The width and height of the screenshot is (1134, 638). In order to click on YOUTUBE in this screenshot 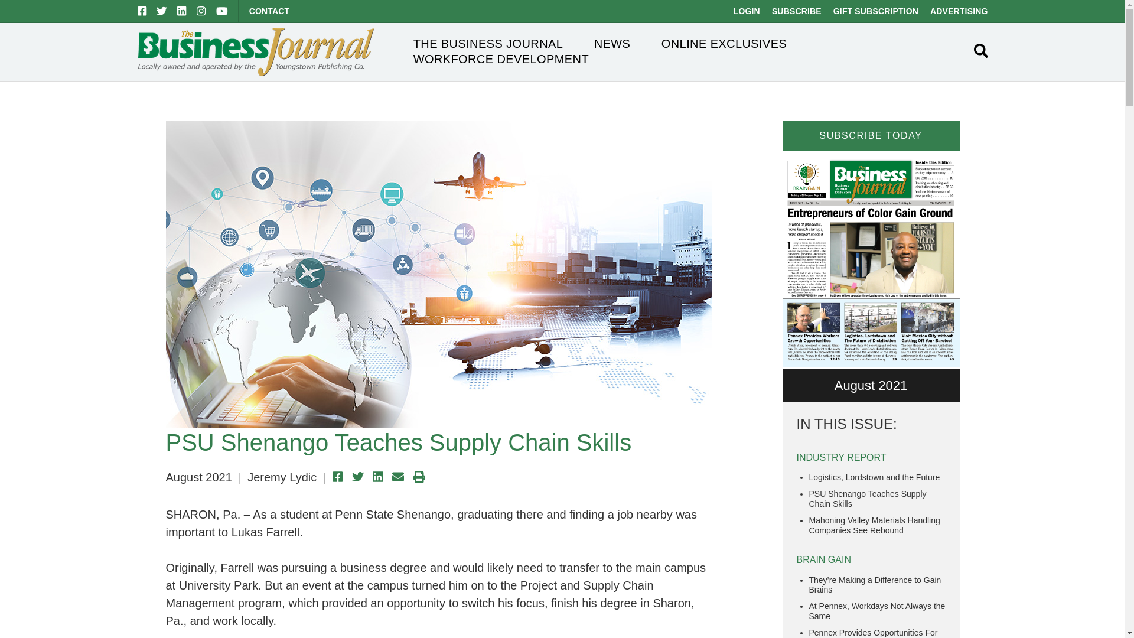, I will do `click(222, 11)`.